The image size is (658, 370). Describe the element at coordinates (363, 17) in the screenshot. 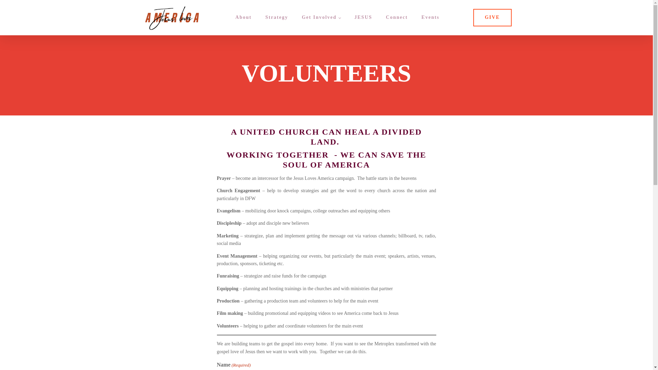

I see `JESUS` at that location.